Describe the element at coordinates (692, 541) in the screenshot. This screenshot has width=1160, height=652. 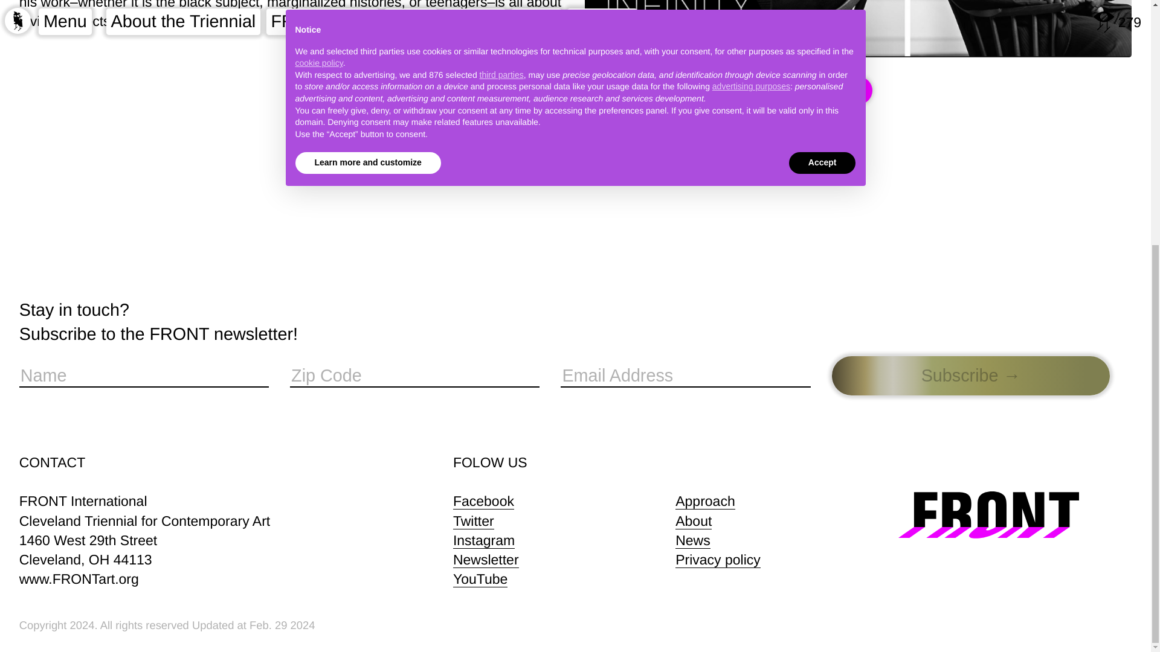
I see `News` at that location.